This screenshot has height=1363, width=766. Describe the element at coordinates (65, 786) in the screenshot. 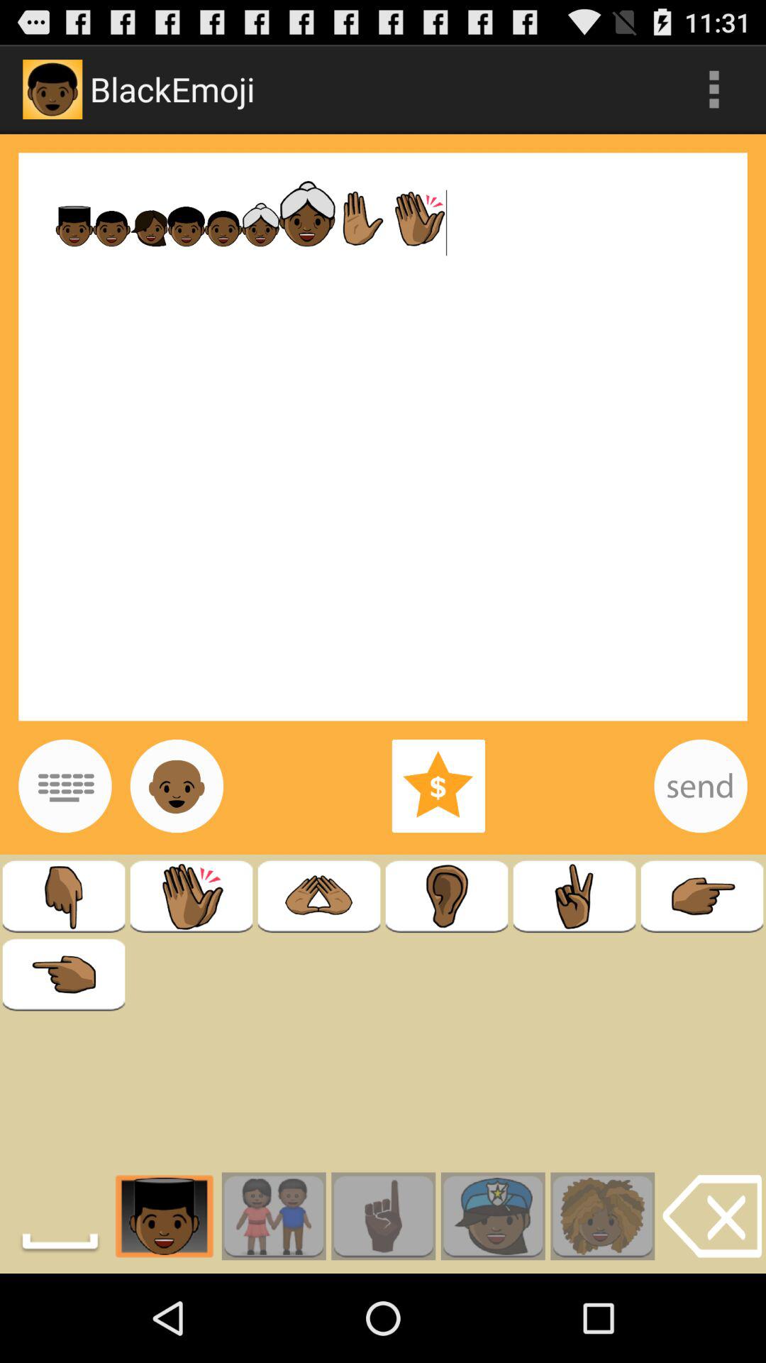

I see `show keyboard` at that location.